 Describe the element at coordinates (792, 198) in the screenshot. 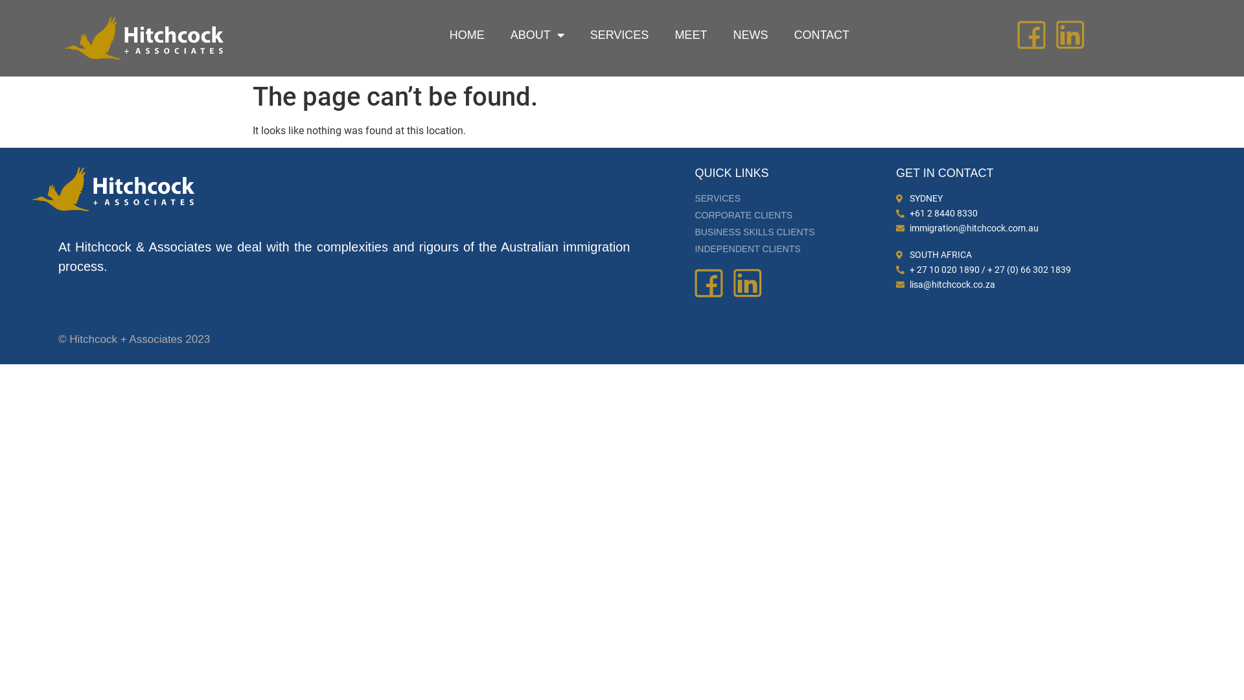

I see `SERVICES` at that location.